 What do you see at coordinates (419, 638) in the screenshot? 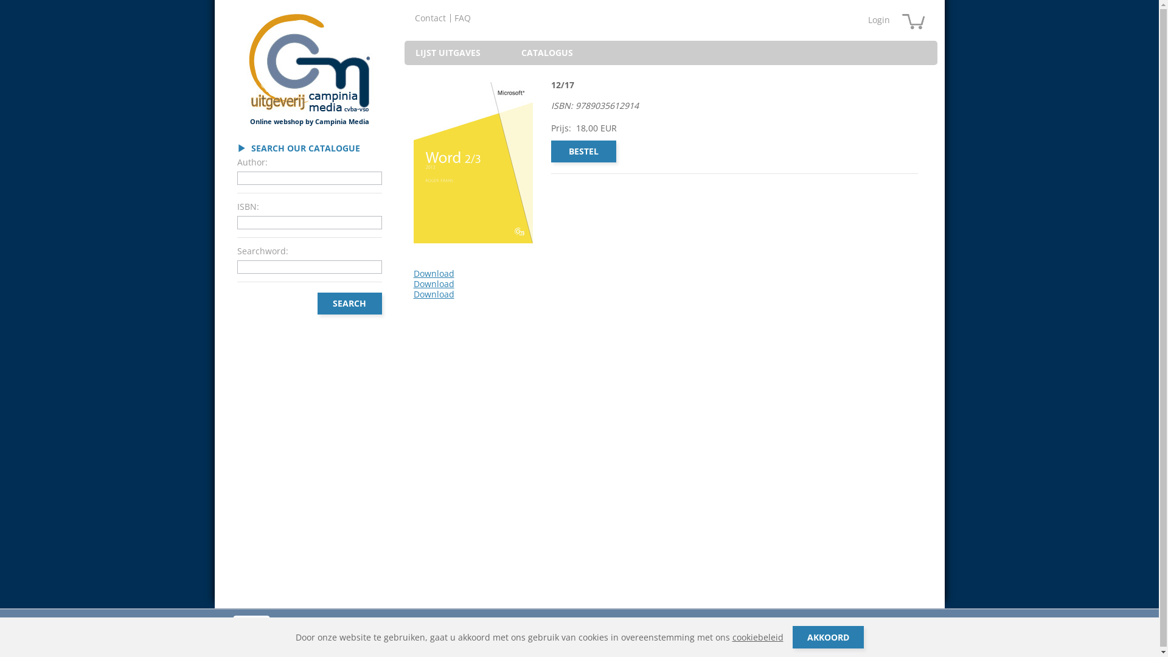
I see `We use 'cookies'` at bounding box center [419, 638].